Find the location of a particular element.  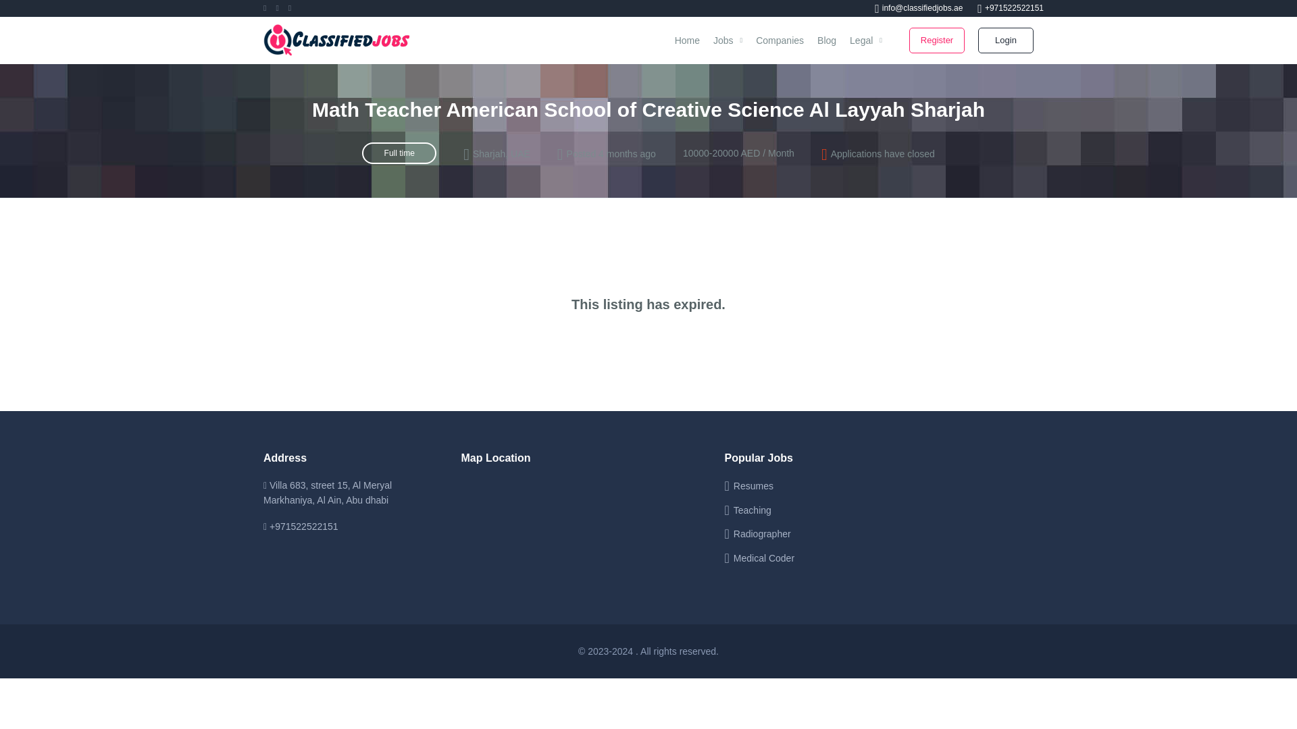

Legal is located at coordinates (866, 40).